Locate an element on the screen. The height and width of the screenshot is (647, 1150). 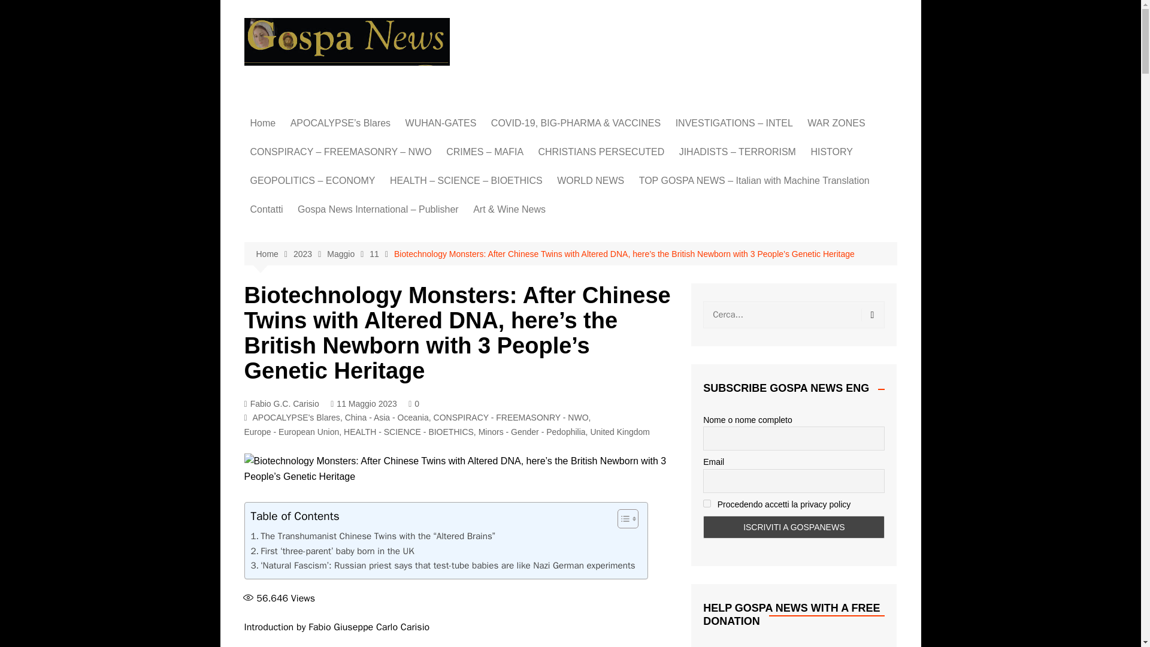
Libya is located at coordinates (867, 147).